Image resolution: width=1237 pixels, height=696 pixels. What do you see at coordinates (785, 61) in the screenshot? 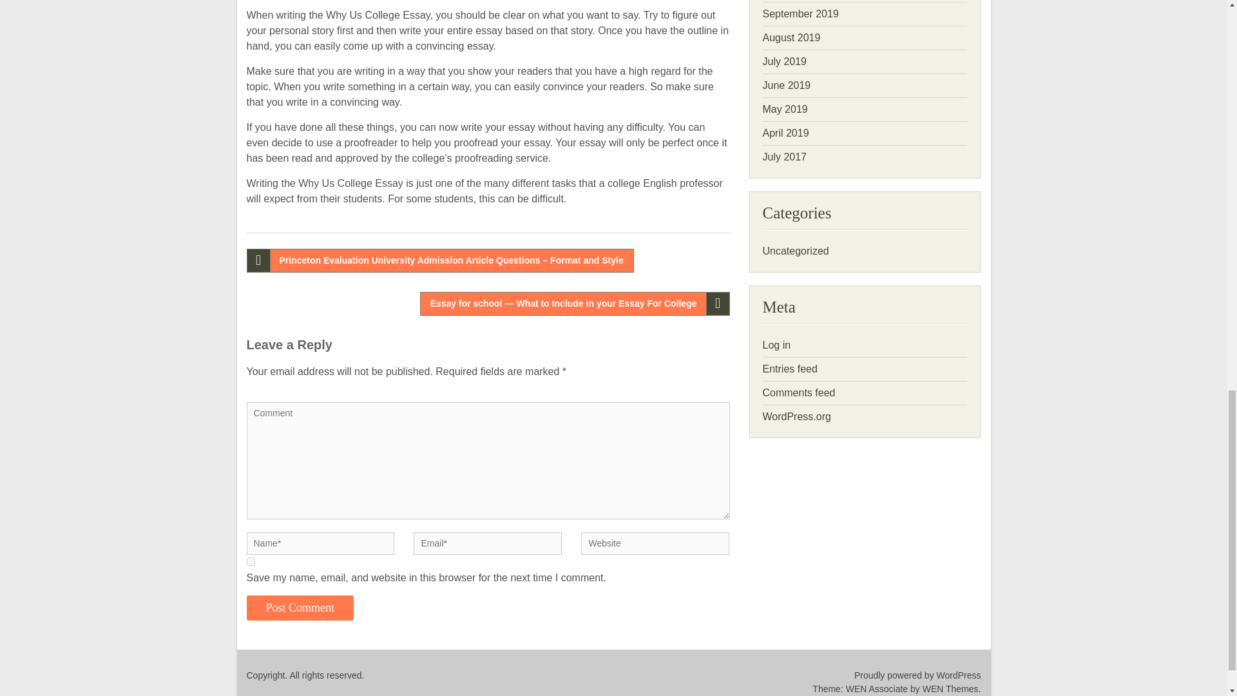
I see `July 2019` at bounding box center [785, 61].